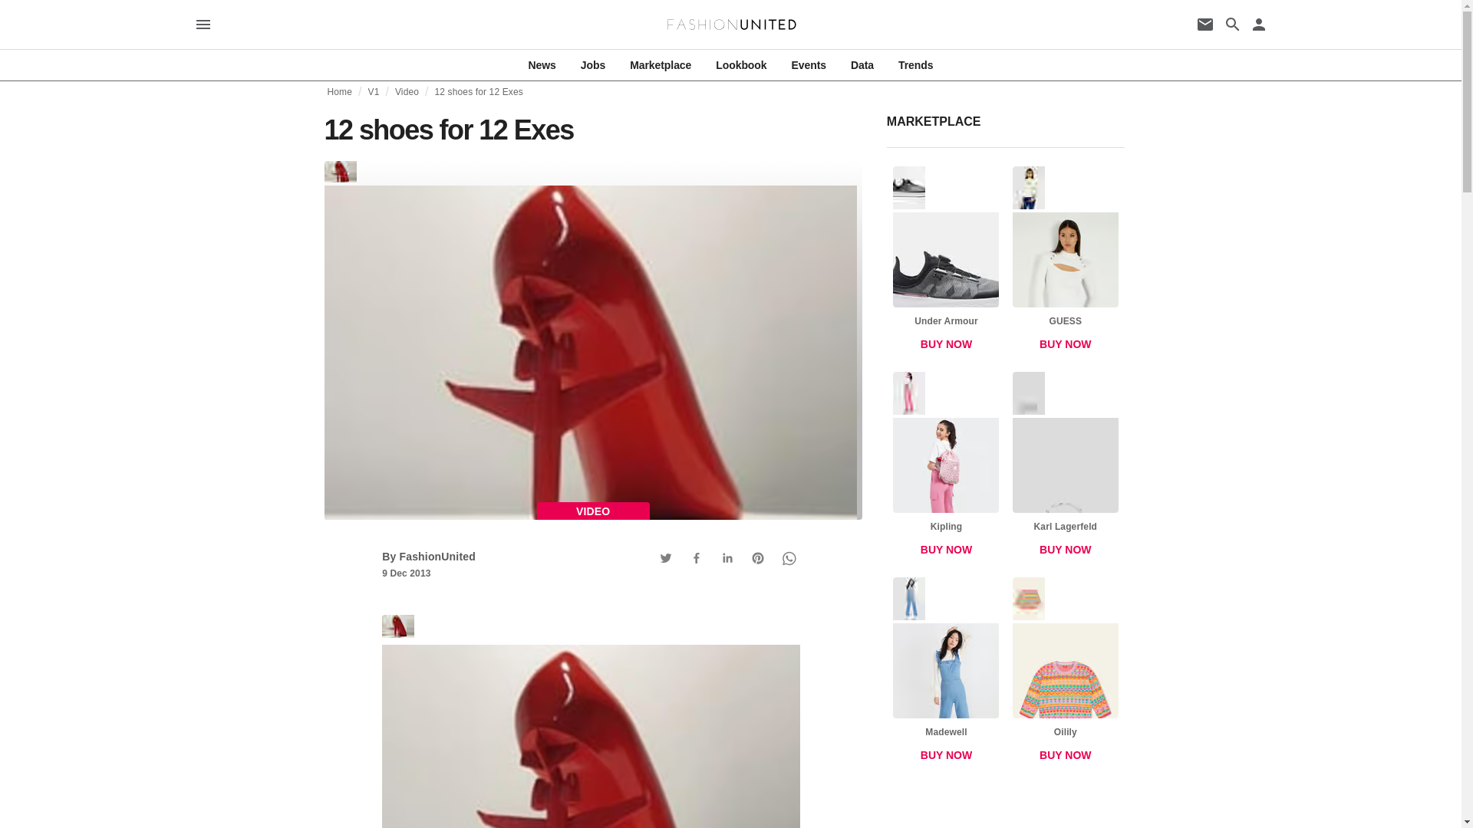 This screenshot has height=828, width=1473. I want to click on Home, so click(339, 92).